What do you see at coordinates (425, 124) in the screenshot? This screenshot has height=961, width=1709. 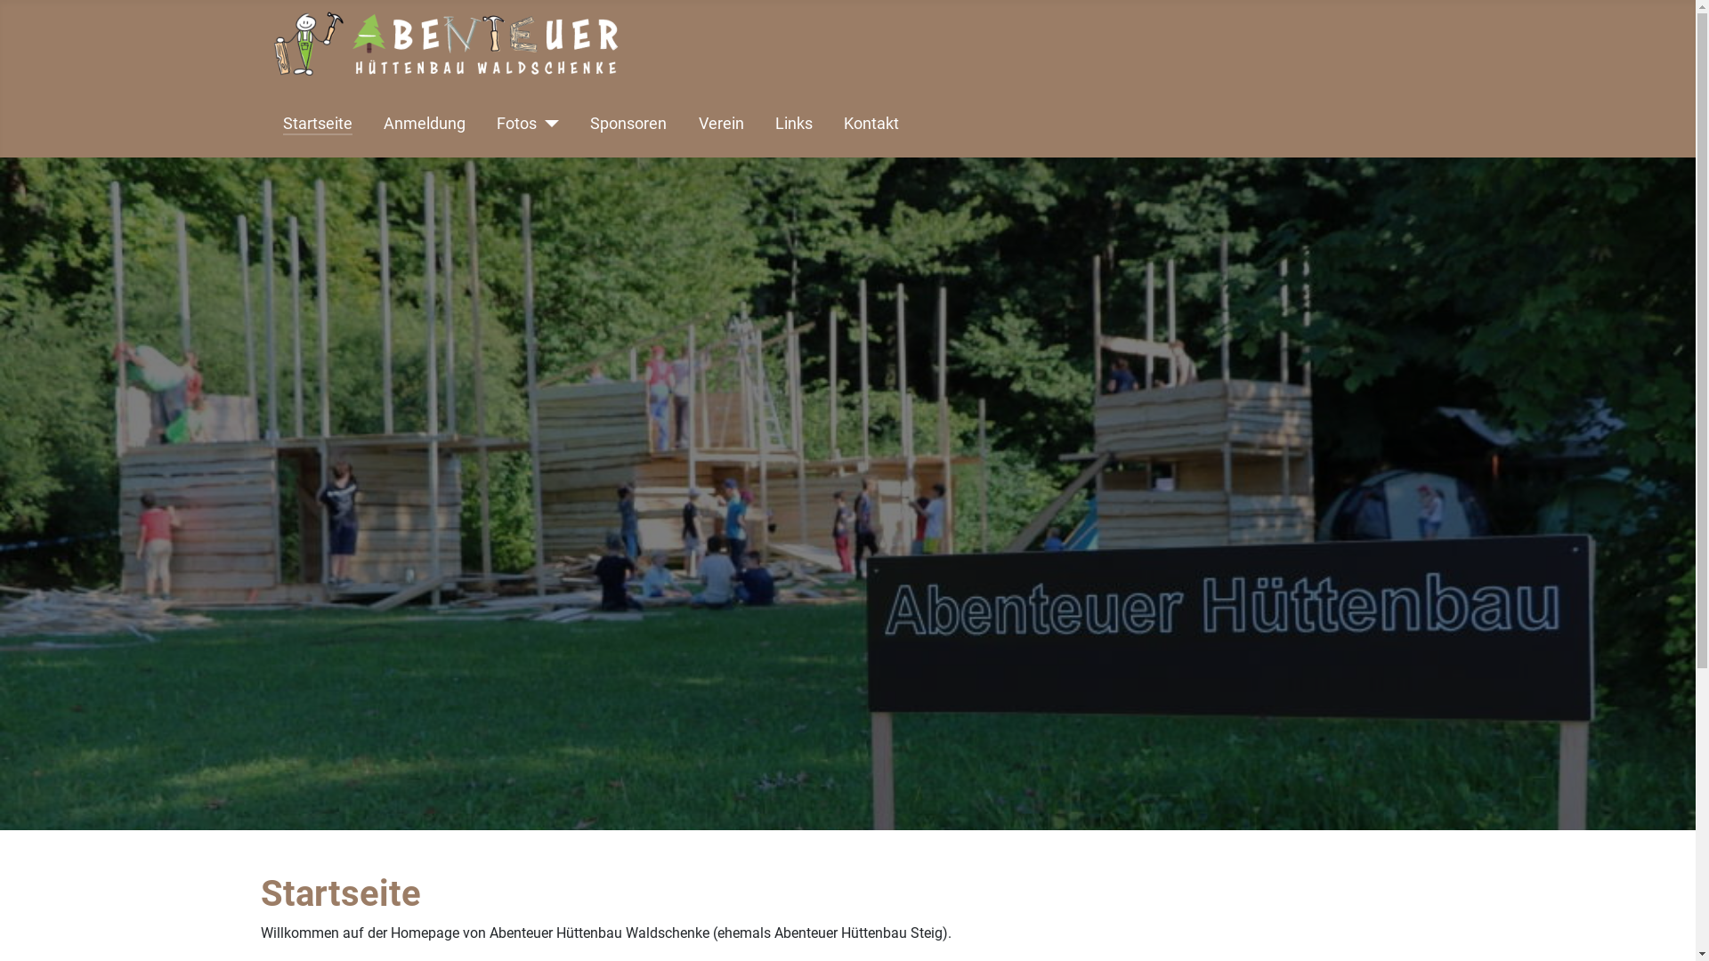 I see `Anmeldung` at bounding box center [425, 124].